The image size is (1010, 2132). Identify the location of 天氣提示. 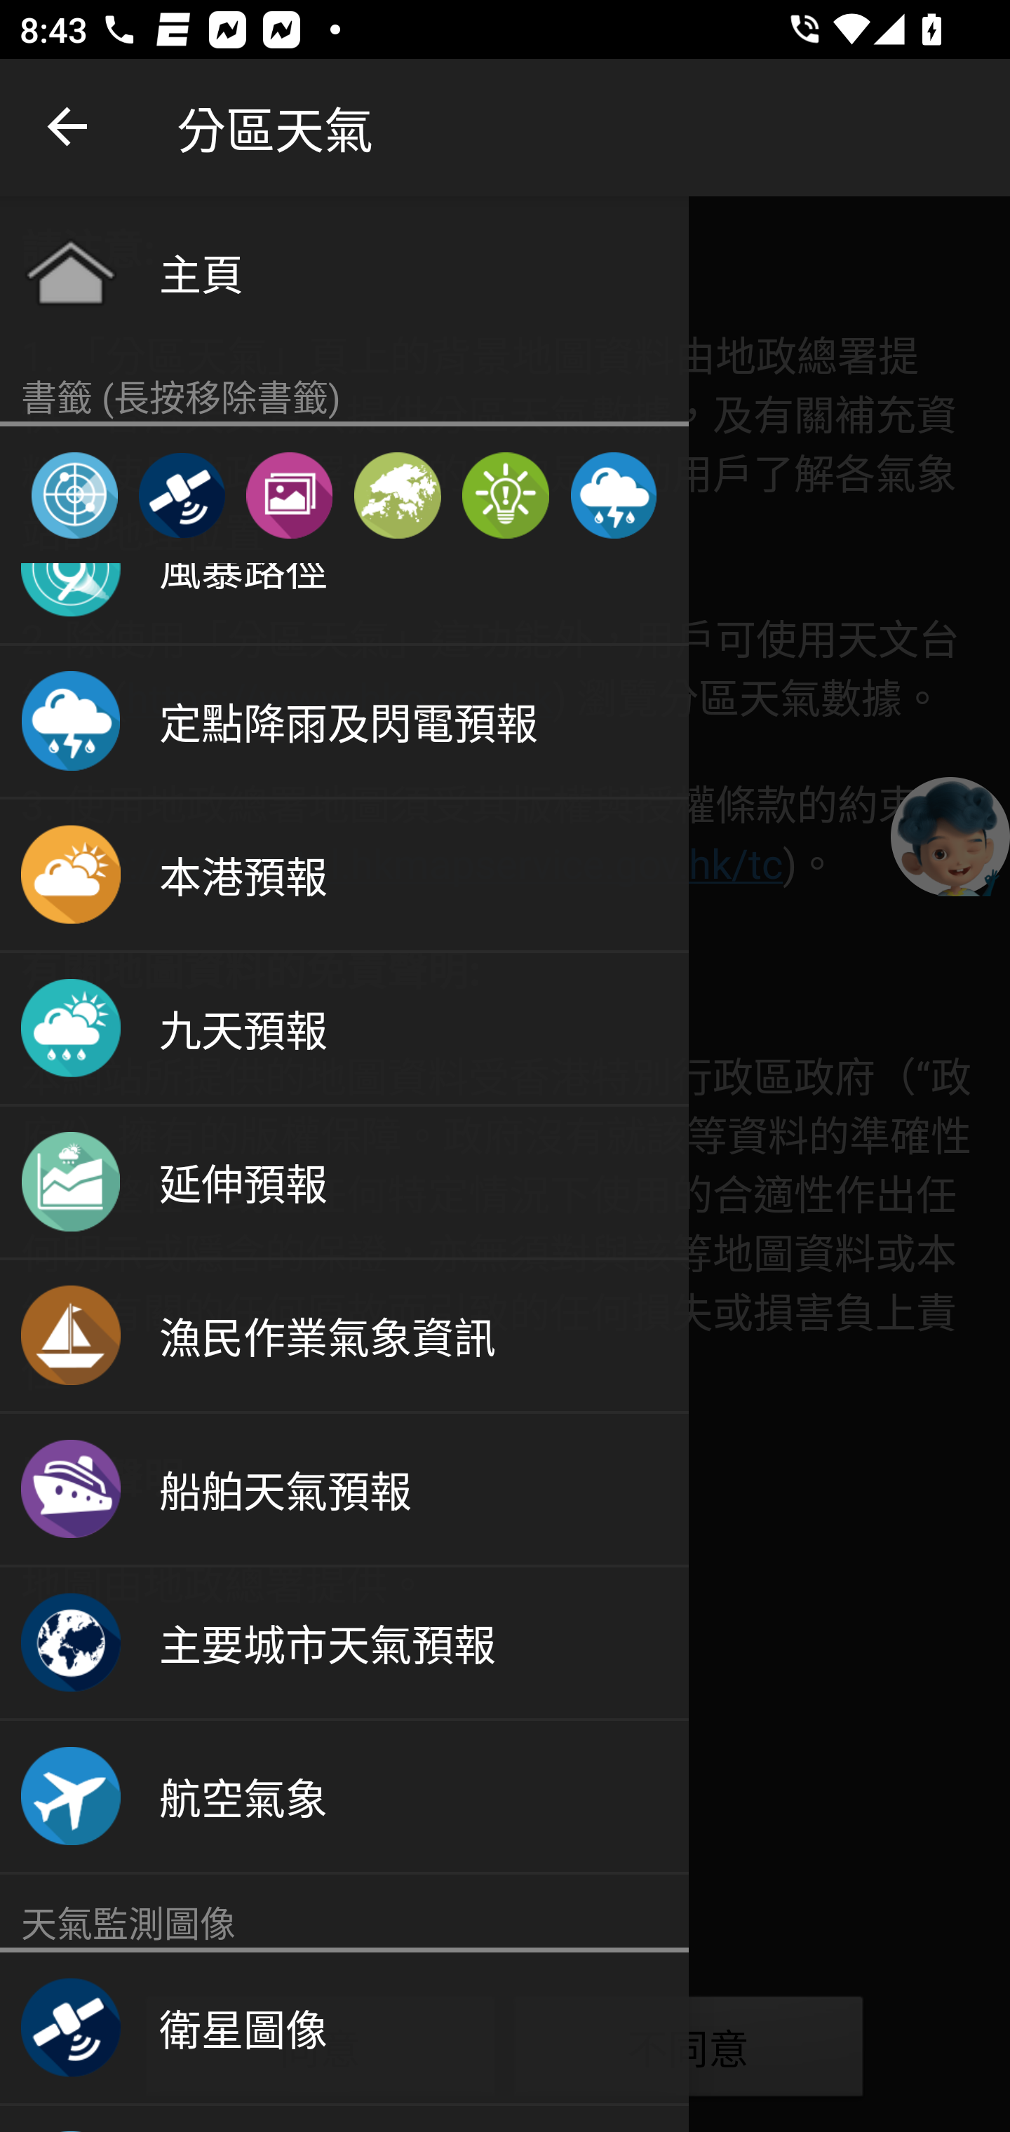
(505, 495).